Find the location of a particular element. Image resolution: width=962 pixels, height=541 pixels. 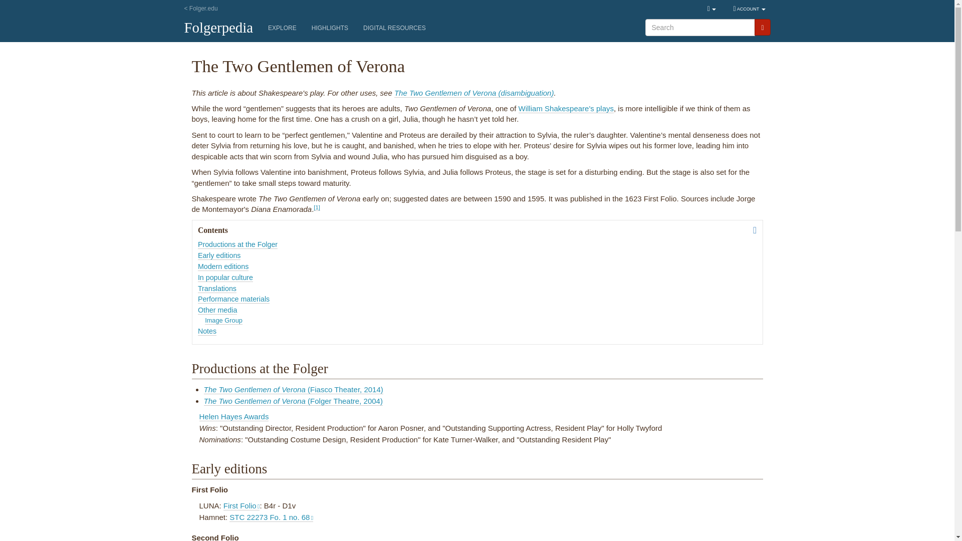

HIGHLIGHTS is located at coordinates (330, 28).